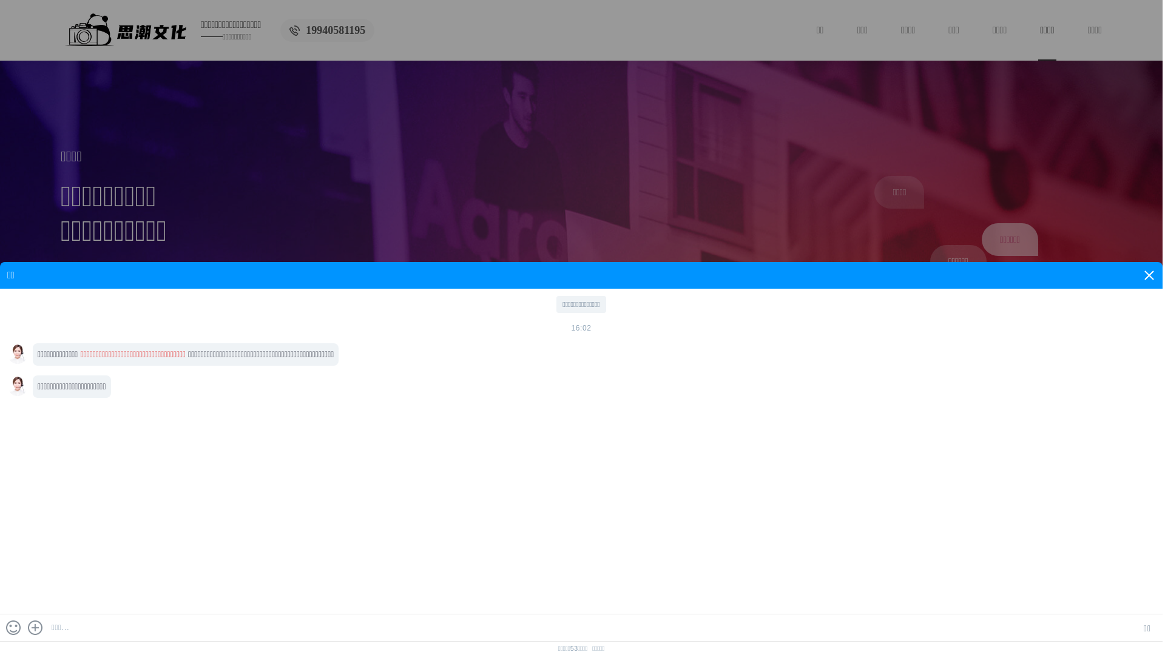 The width and height of the screenshot is (1165, 655). Describe the element at coordinates (1066, 483) in the screenshot. I see `2` at that location.